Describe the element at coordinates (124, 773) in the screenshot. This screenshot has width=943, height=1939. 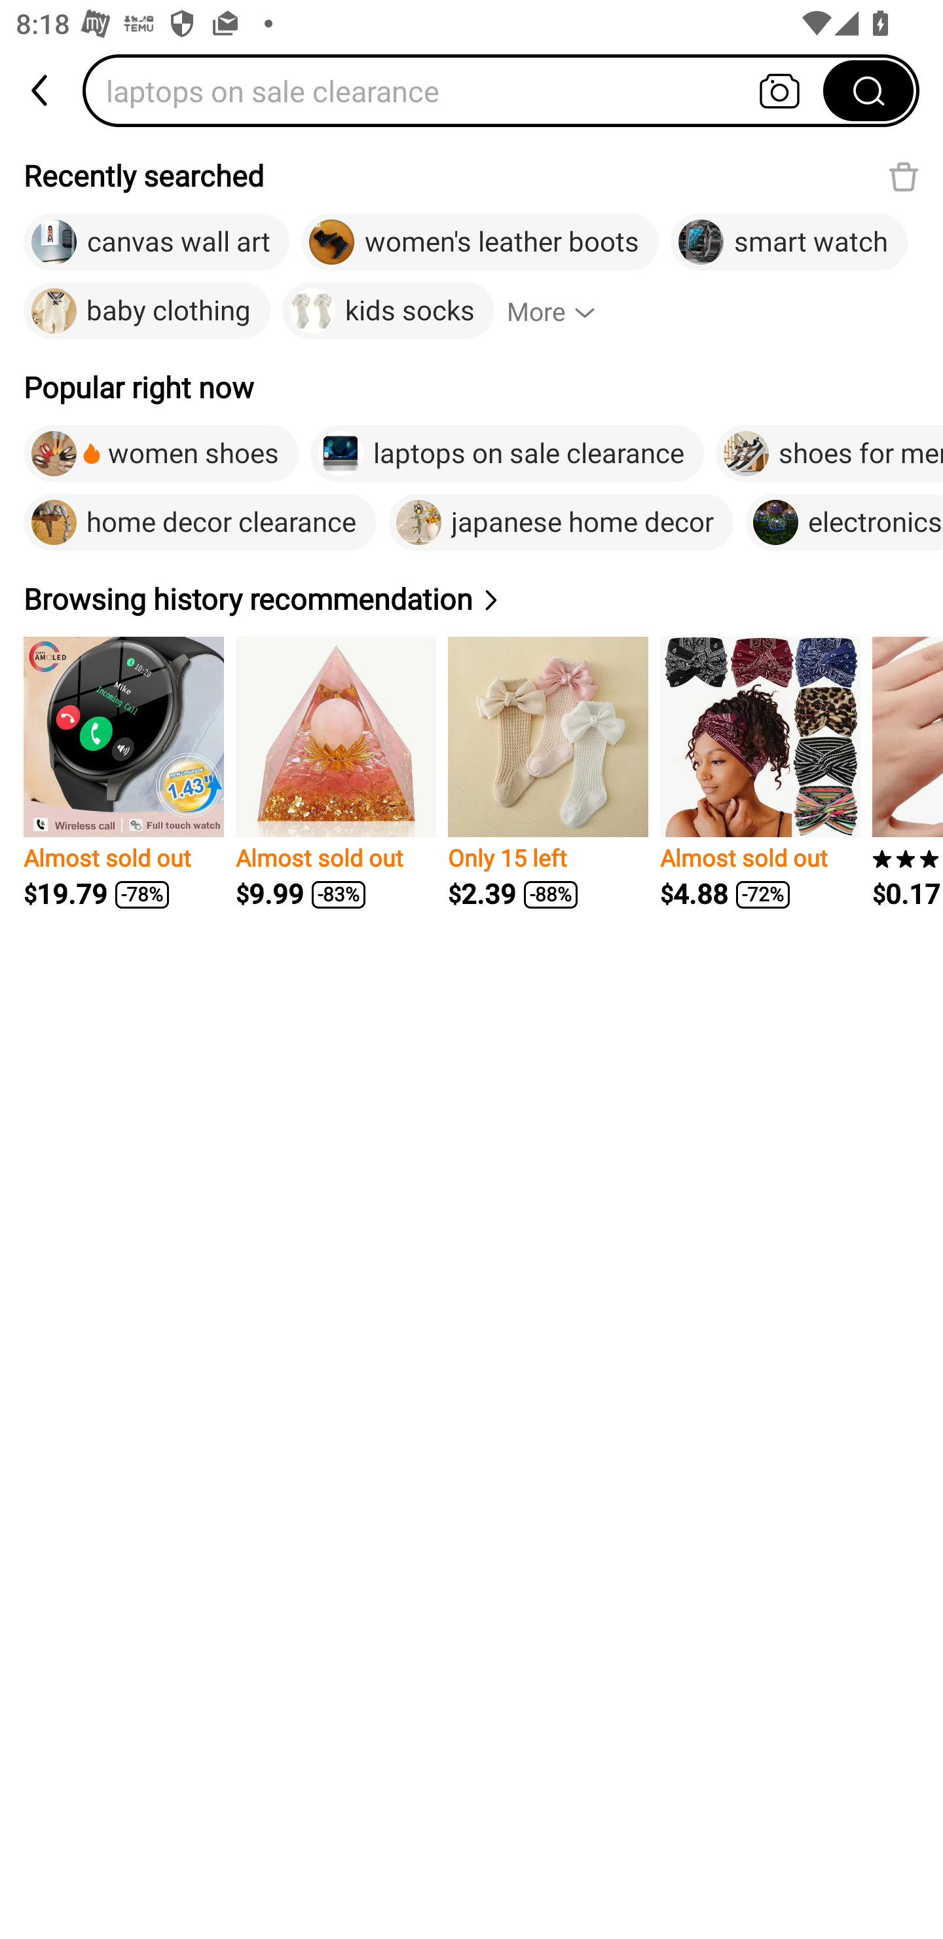
I see `Almost sold out $19.79 -78%` at that location.